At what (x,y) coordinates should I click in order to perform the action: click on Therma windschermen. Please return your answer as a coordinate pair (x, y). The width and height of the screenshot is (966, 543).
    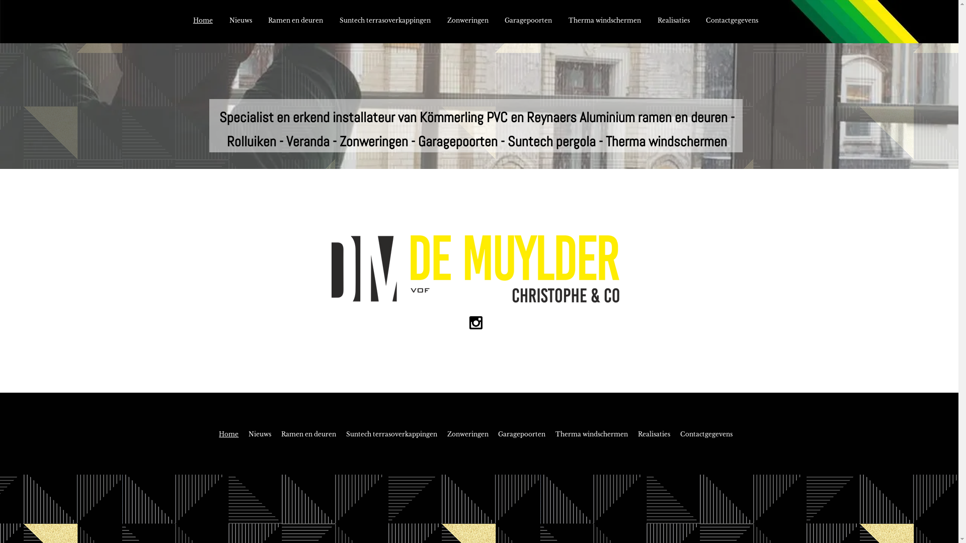
    Looking at the image, I should click on (605, 21).